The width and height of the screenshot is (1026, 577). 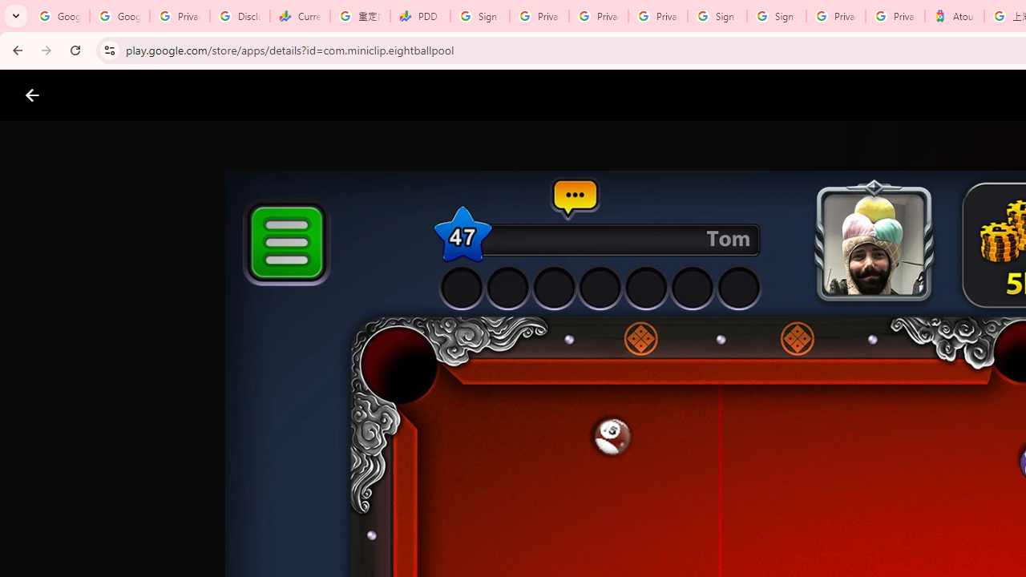 What do you see at coordinates (300, 16) in the screenshot?
I see `Currencies - Google Finance` at bounding box center [300, 16].